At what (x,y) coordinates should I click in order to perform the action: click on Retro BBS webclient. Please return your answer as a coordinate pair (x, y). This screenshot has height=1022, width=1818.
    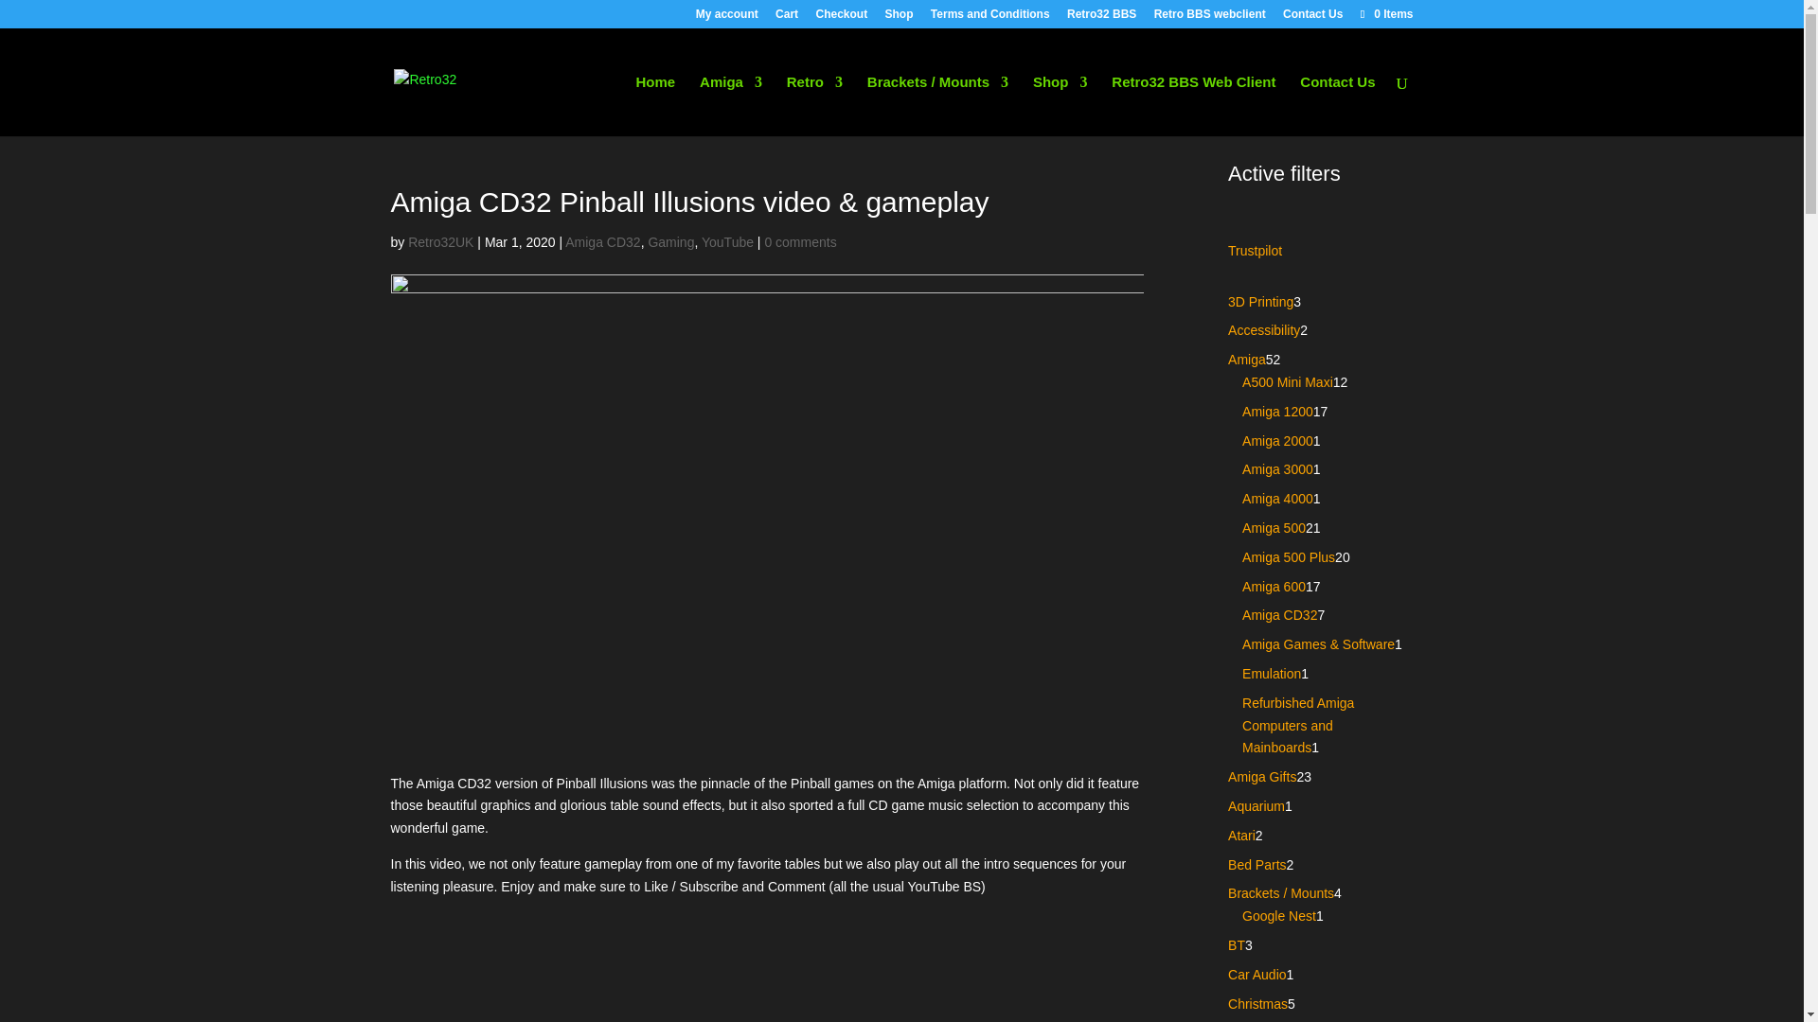
    Looking at the image, I should click on (1210, 18).